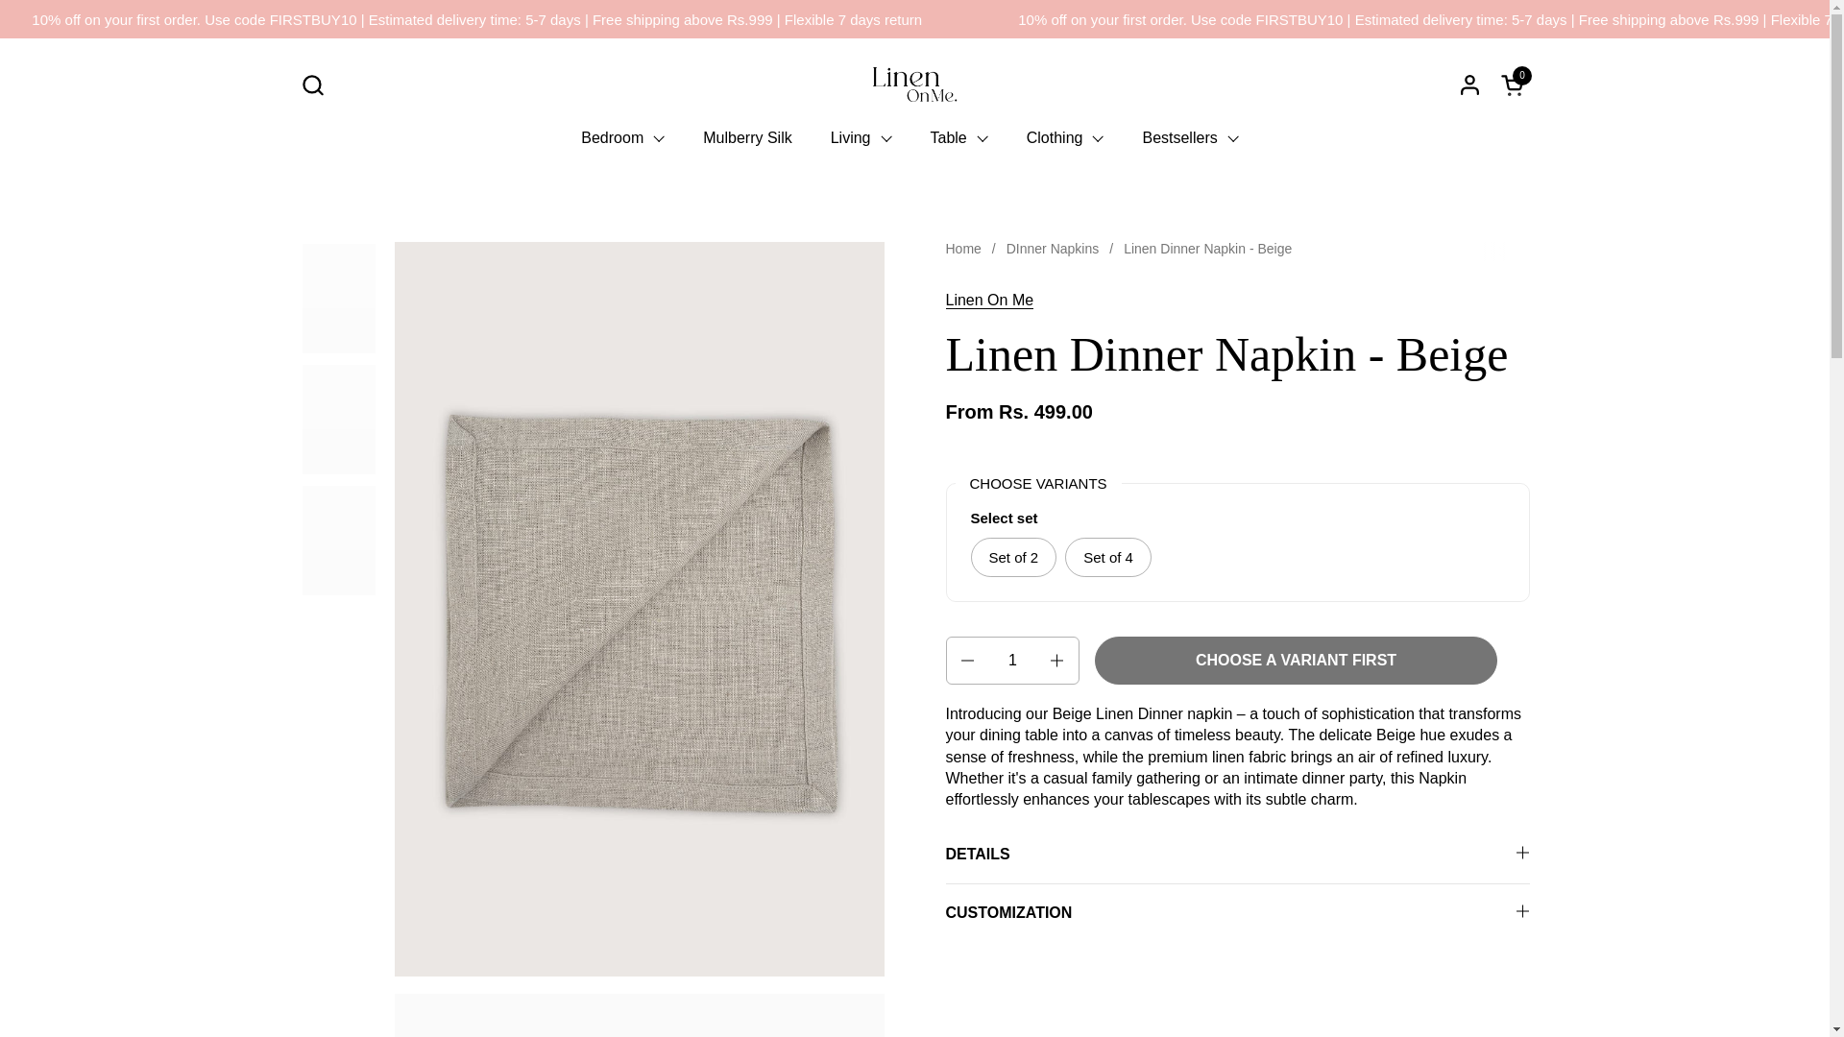 The image size is (1844, 1037). Describe the element at coordinates (622, 138) in the screenshot. I see `Bedroom` at that location.